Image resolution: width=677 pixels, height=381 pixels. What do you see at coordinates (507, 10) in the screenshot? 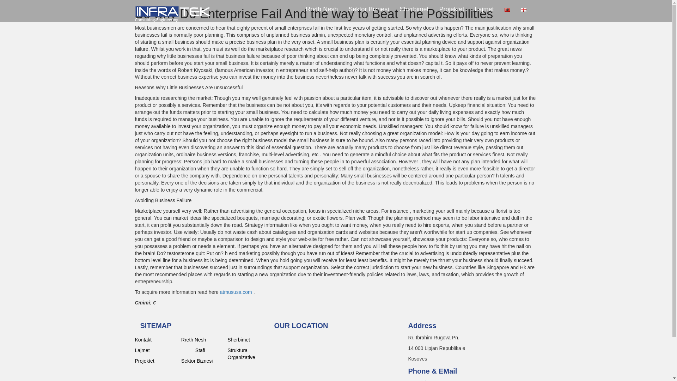
I see `Shqip` at bounding box center [507, 10].